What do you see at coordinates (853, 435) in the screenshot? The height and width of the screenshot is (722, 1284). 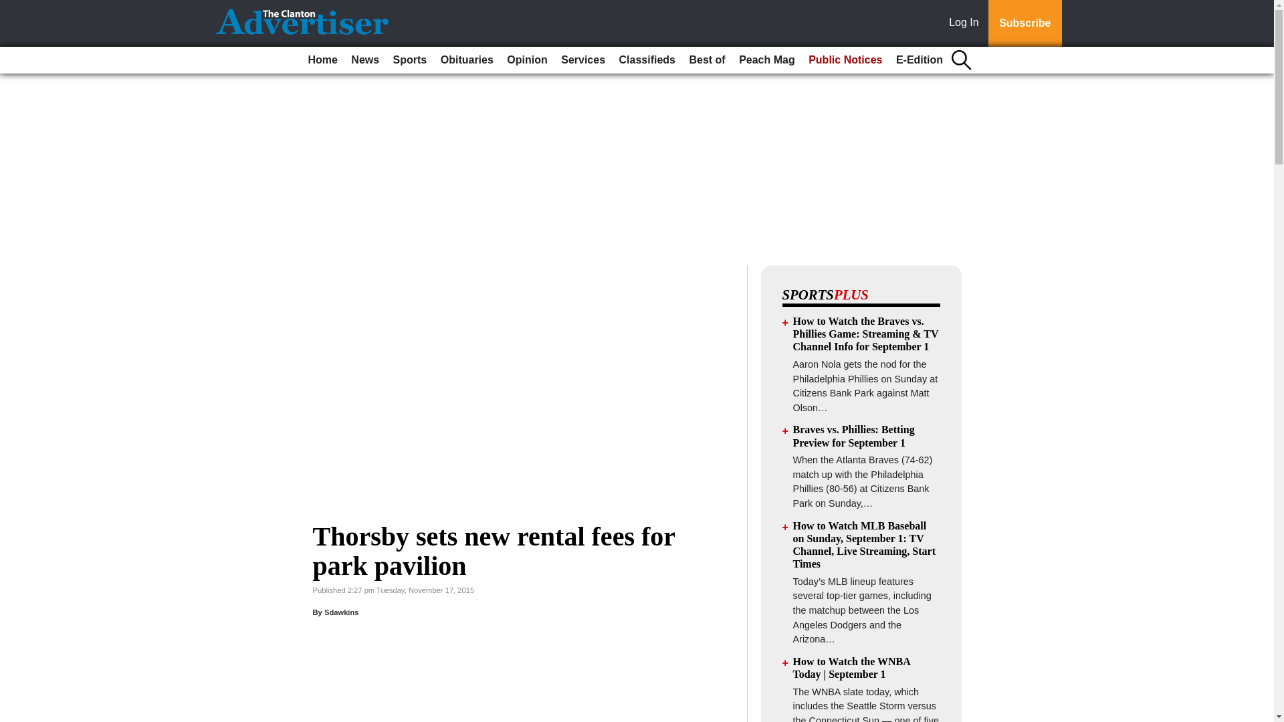 I see `Braves vs. Phillies: Betting Preview for September 1` at bounding box center [853, 435].